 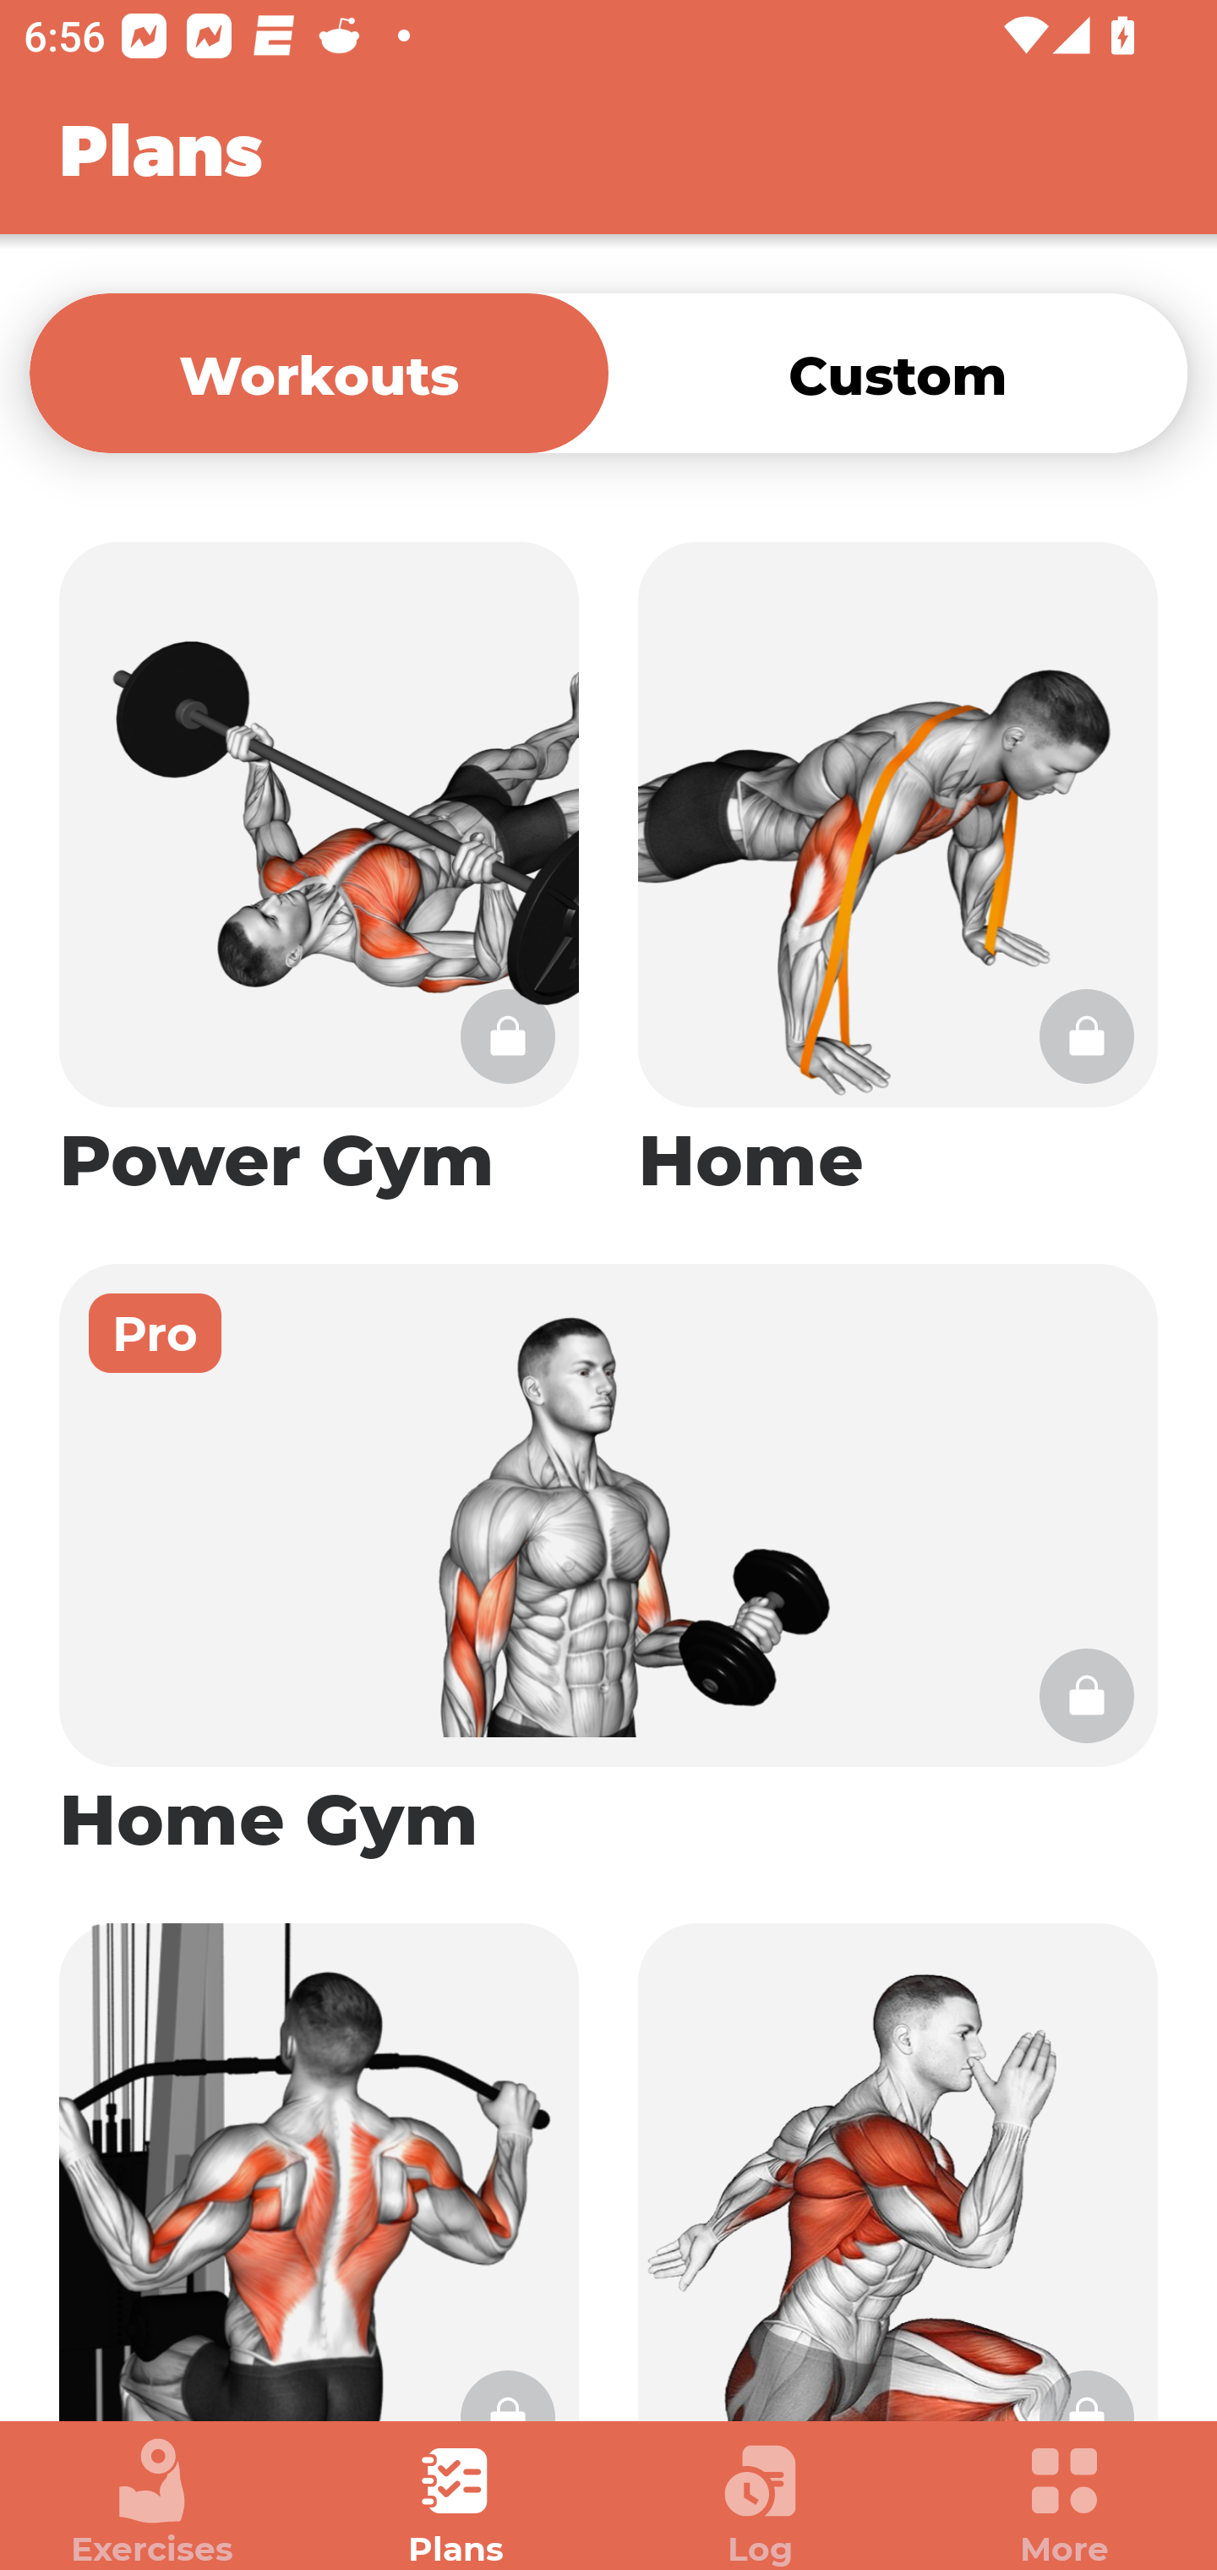 I want to click on More, so click(x=1065, y=2502).